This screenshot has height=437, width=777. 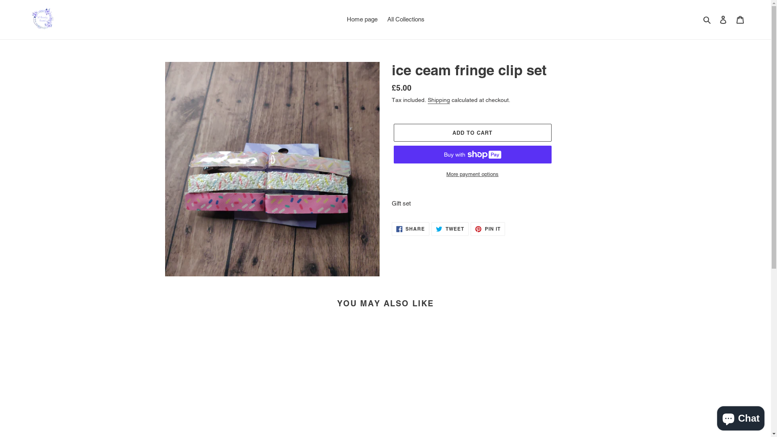 What do you see at coordinates (362, 19) in the screenshot?
I see `Home page` at bounding box center [362, 19].